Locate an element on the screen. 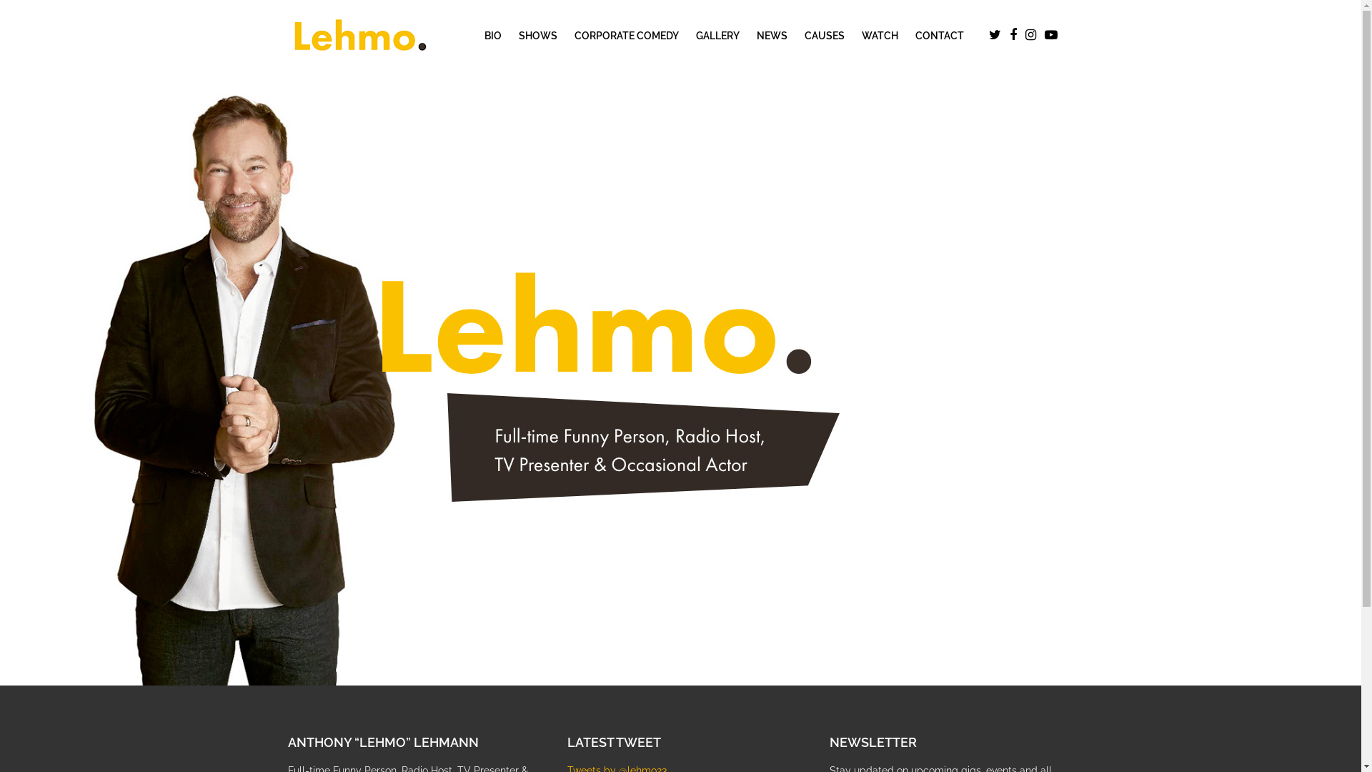 The height and width of the screenshot is (772, 1372). NEWS is located at coordinates (772, 36).